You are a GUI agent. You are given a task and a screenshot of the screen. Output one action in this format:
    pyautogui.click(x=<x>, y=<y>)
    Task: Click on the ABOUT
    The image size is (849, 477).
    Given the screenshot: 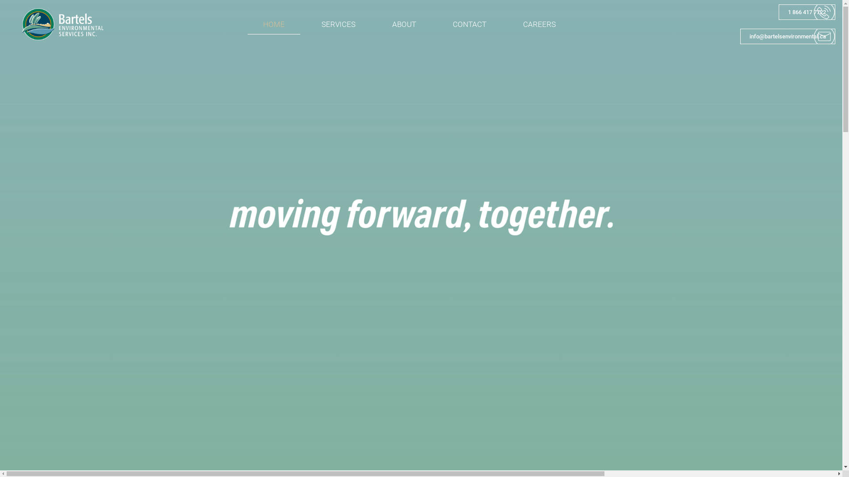 What is the action you would take?
    pyautogui.click(x=404, y=24)
    